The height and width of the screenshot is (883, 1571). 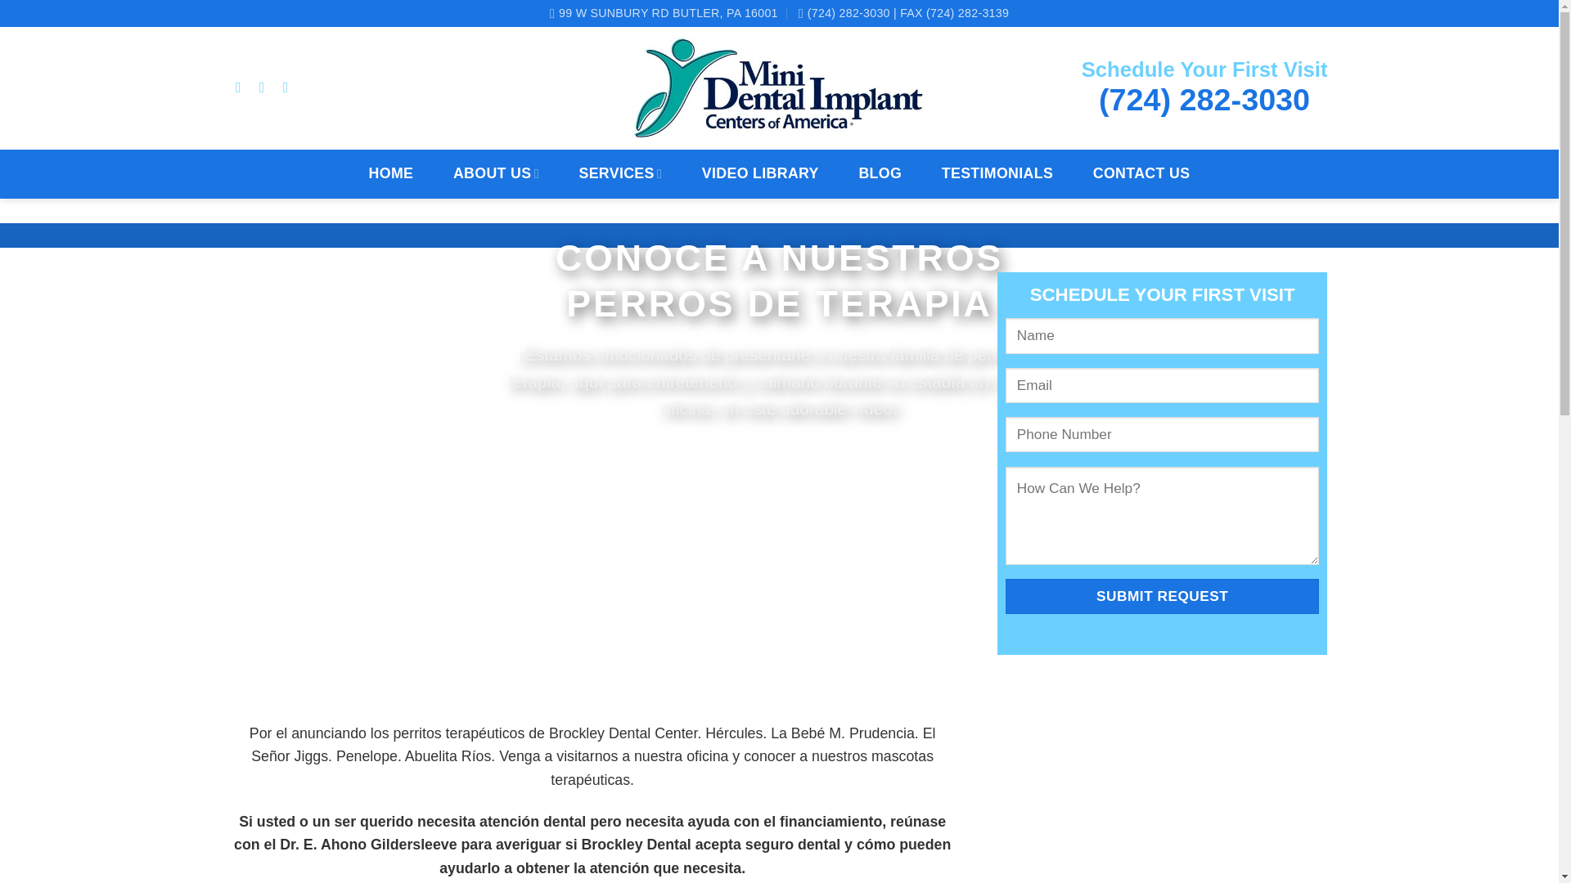 I want to click on SCHEDULE YOUR FIRST VISIT, so click(x=1162, y=455).